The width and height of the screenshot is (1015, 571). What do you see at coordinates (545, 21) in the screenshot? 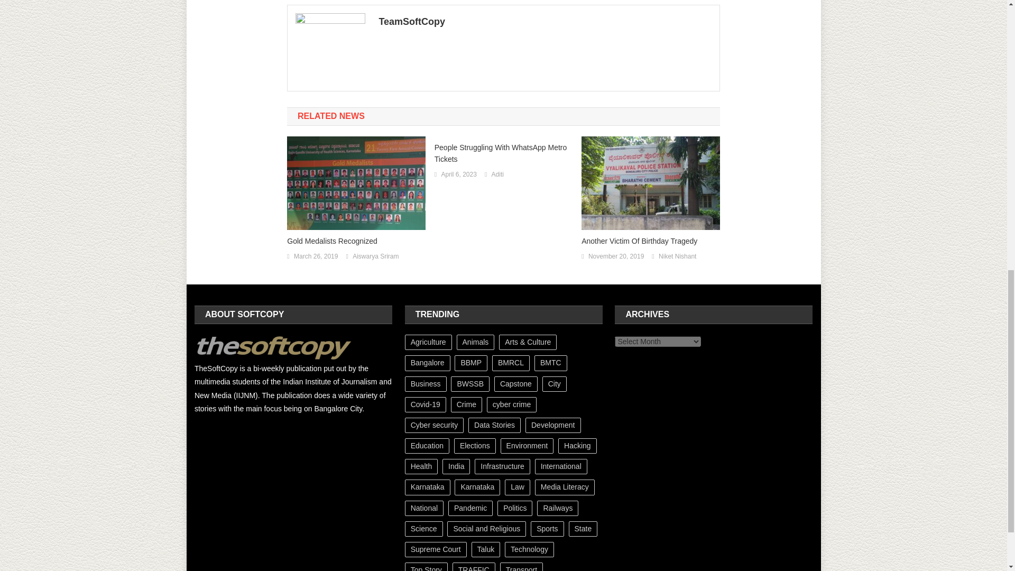
I see `TeamSoftCopy` at bounding box center [545, 21].